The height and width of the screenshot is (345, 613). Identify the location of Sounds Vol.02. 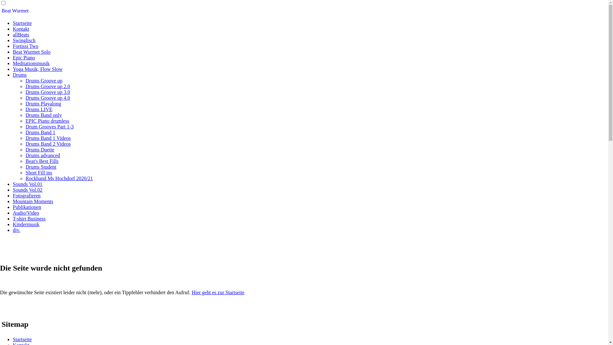
(27, 190).